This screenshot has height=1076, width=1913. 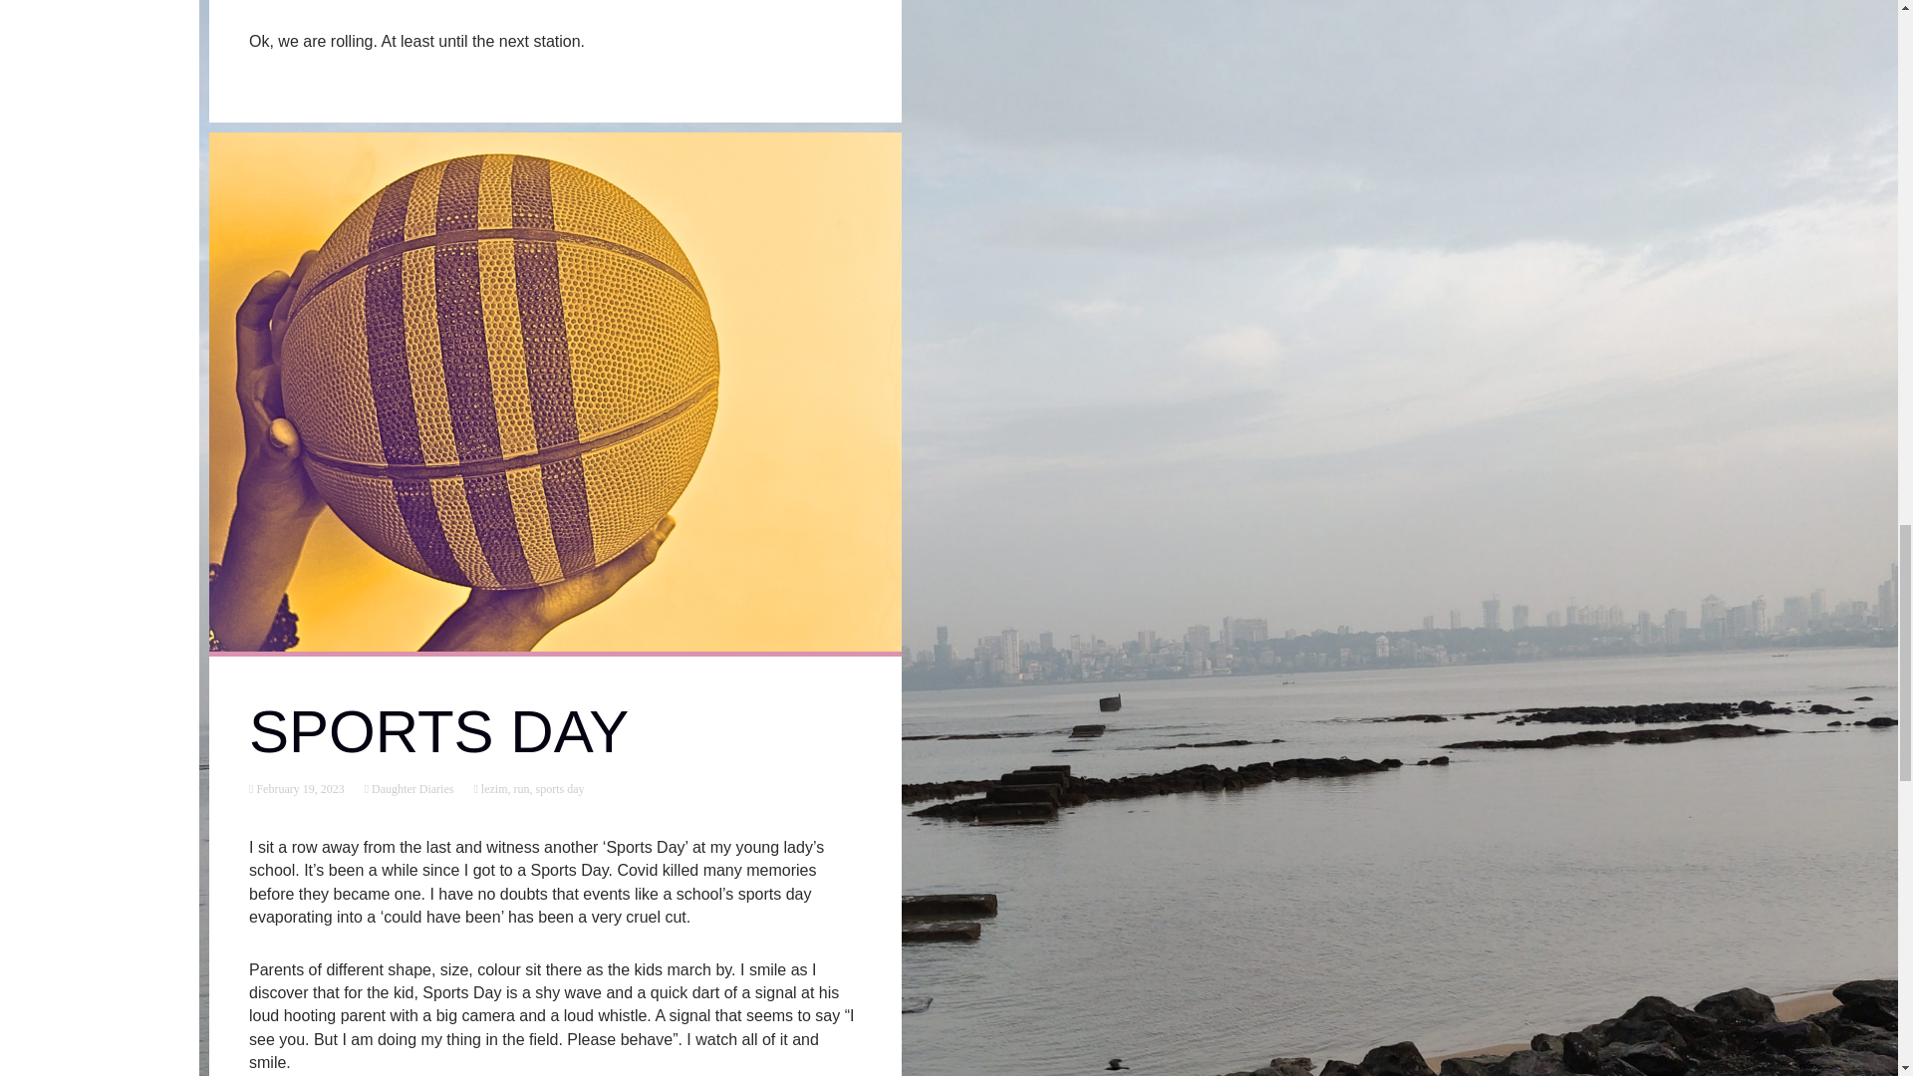 What do you see at coordinates (410, 789) in the screenshot?
I see `Daughter Diaries` at bounding box center [410, 789].